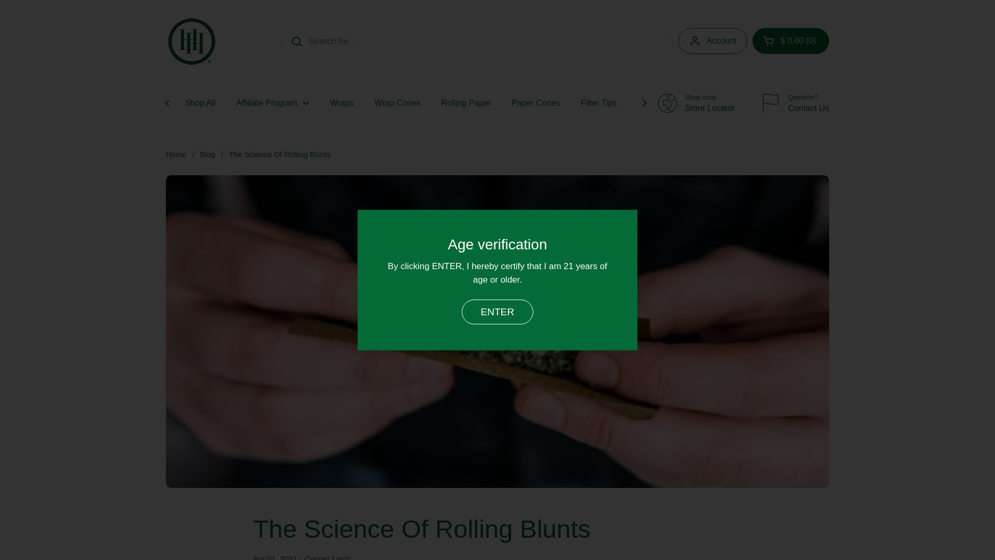  What do you see at coordinates (397, 103) in the screenshot?
I see `Wrap Cones` at bounding box center [397, 103].